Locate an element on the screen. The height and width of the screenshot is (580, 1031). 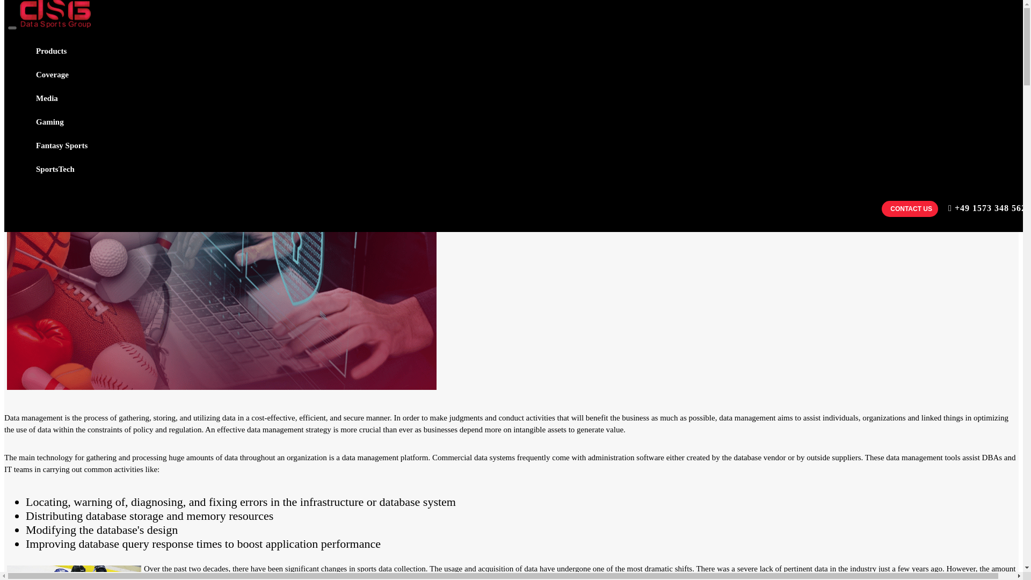
Toggle navigation is located at coordinates (12, 28).